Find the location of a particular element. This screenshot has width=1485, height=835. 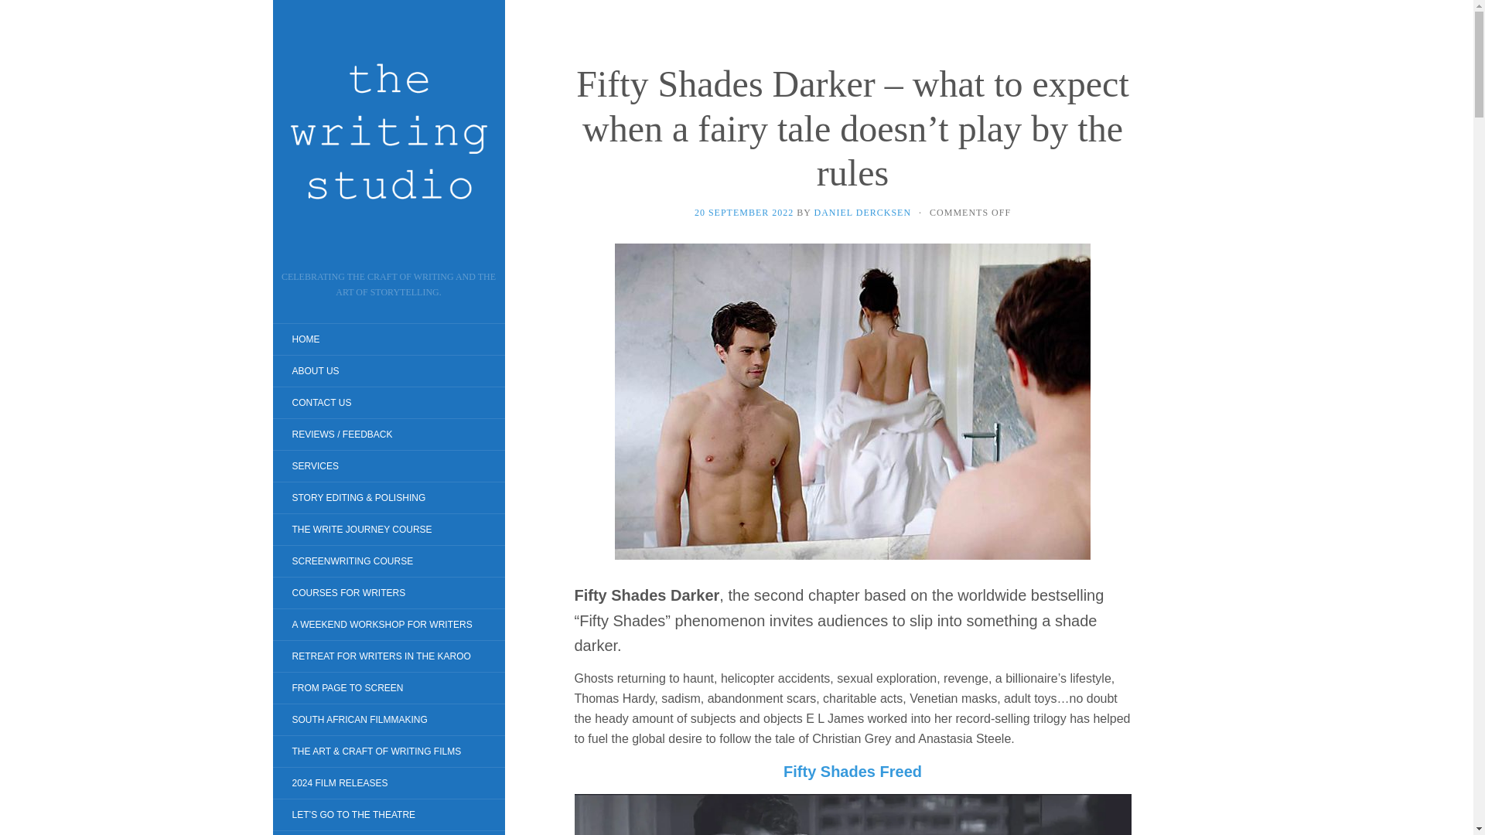

RETREAT FOR WRITERS IN THE KAROO is located at coordinates (381, 656).